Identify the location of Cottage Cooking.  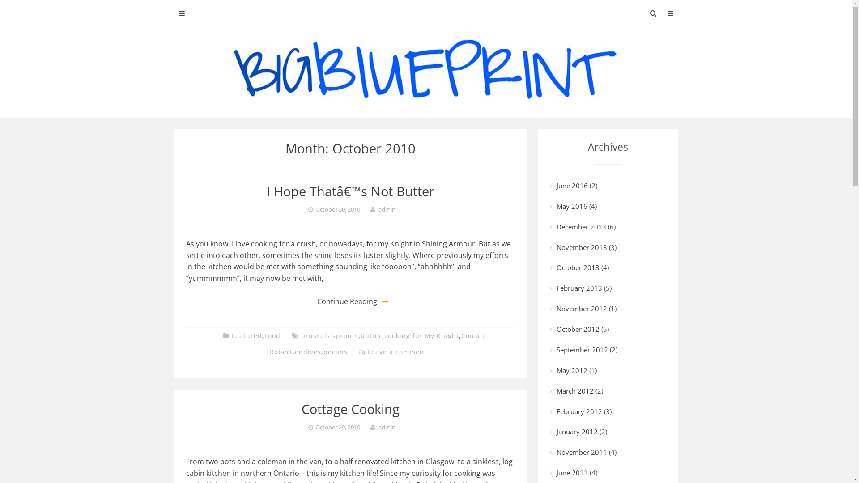
(351, 409).